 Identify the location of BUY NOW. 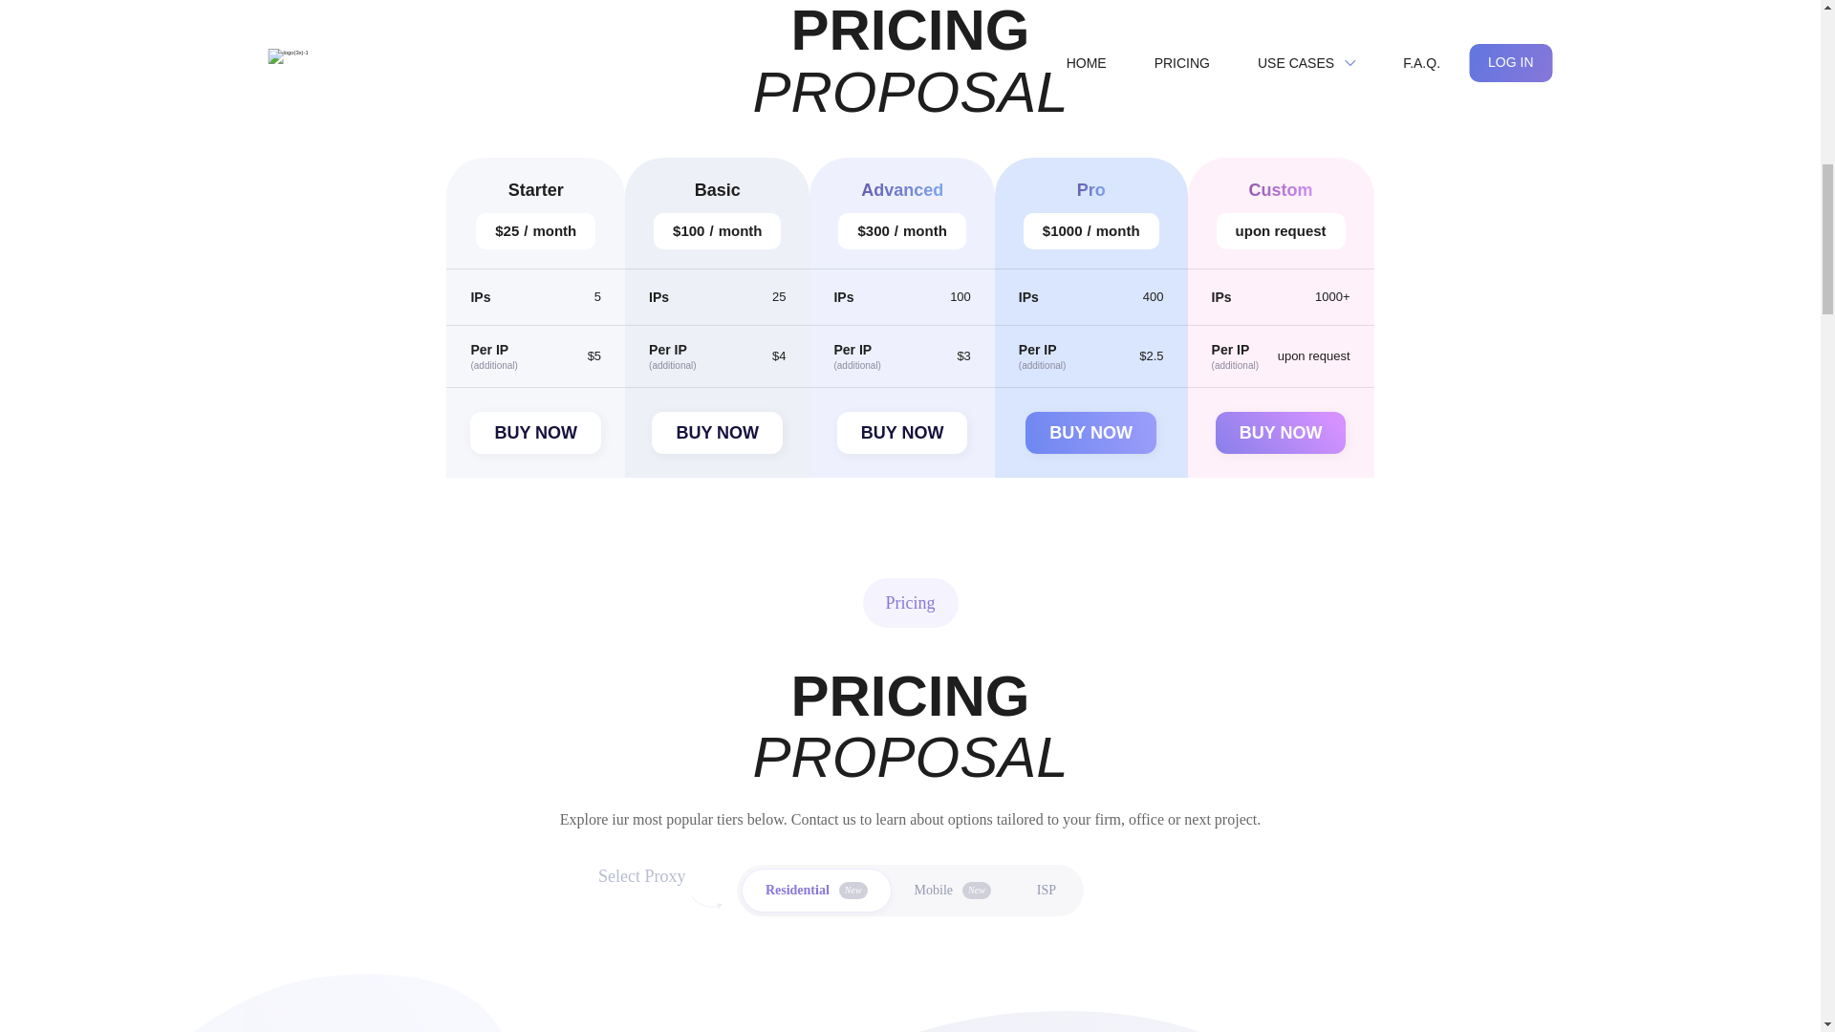
(1090, 432).